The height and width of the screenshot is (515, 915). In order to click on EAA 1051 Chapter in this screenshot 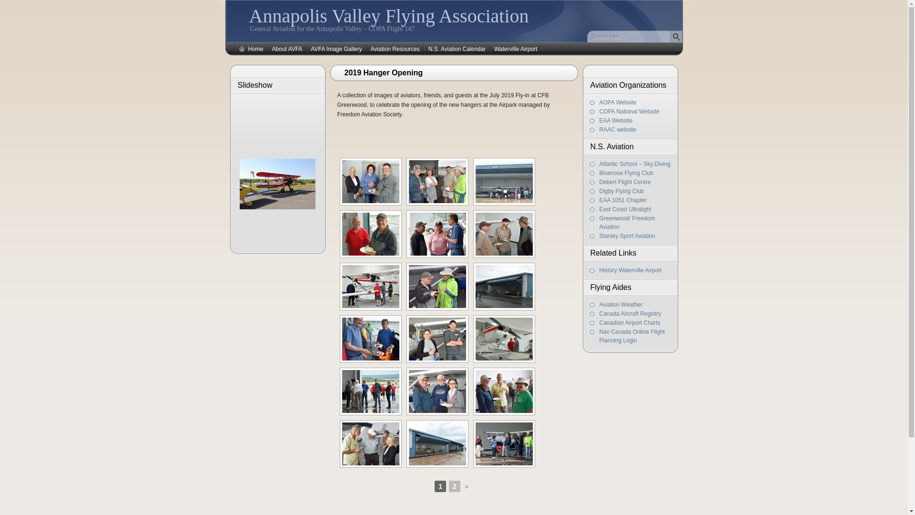, I will do `click(623, 200)`.